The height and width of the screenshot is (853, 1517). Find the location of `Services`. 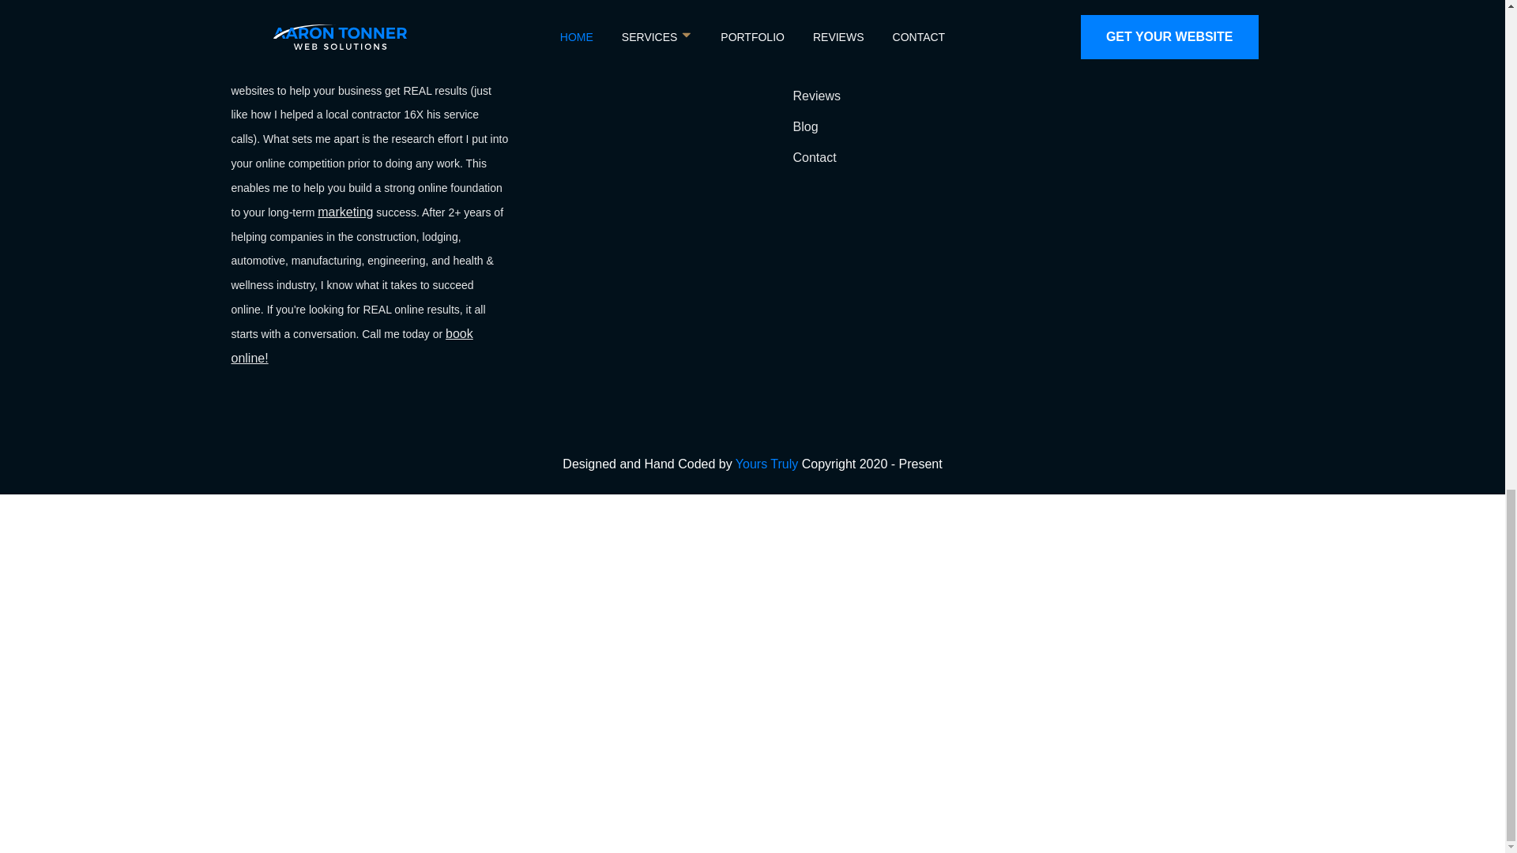

Services is located at coordinates (817, 33).